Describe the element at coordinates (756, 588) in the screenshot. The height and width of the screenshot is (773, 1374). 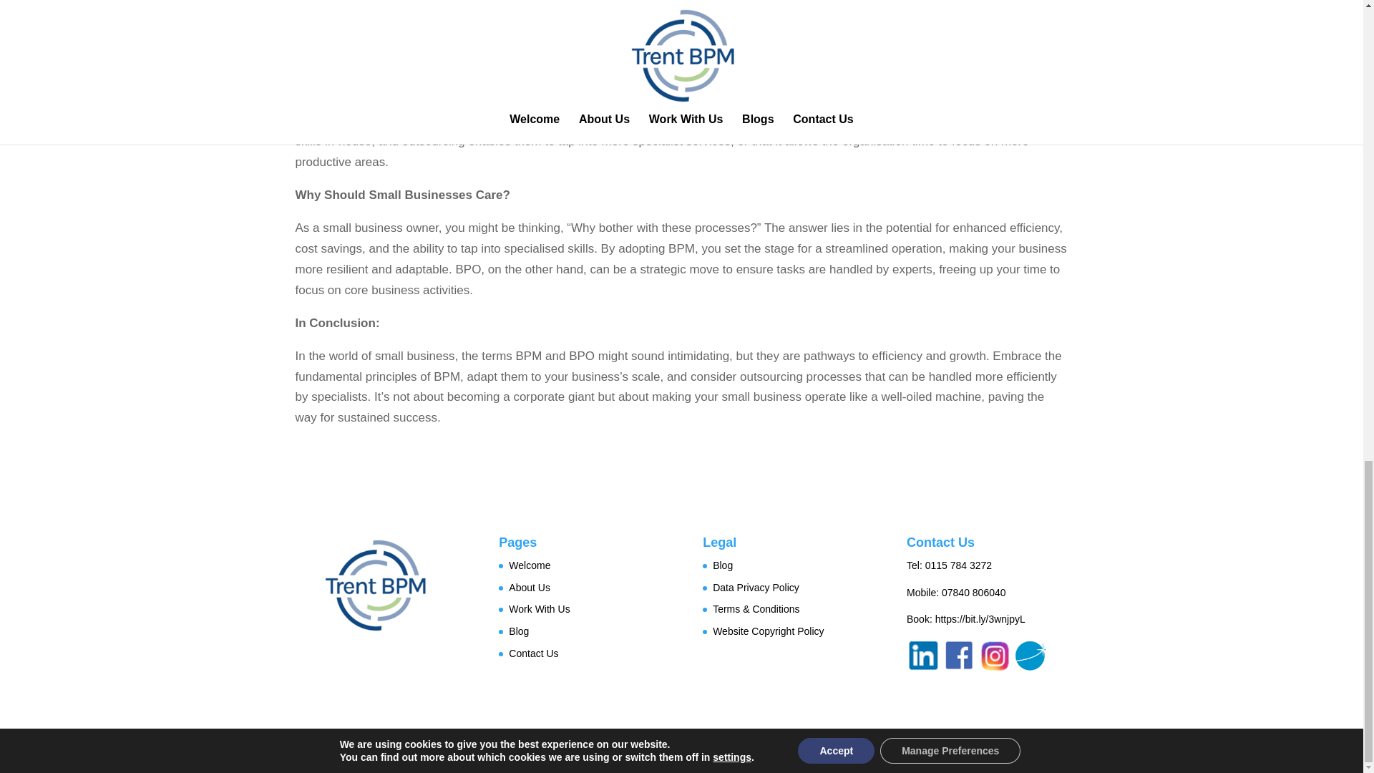
I see `Data Privacy Policy` at that location.